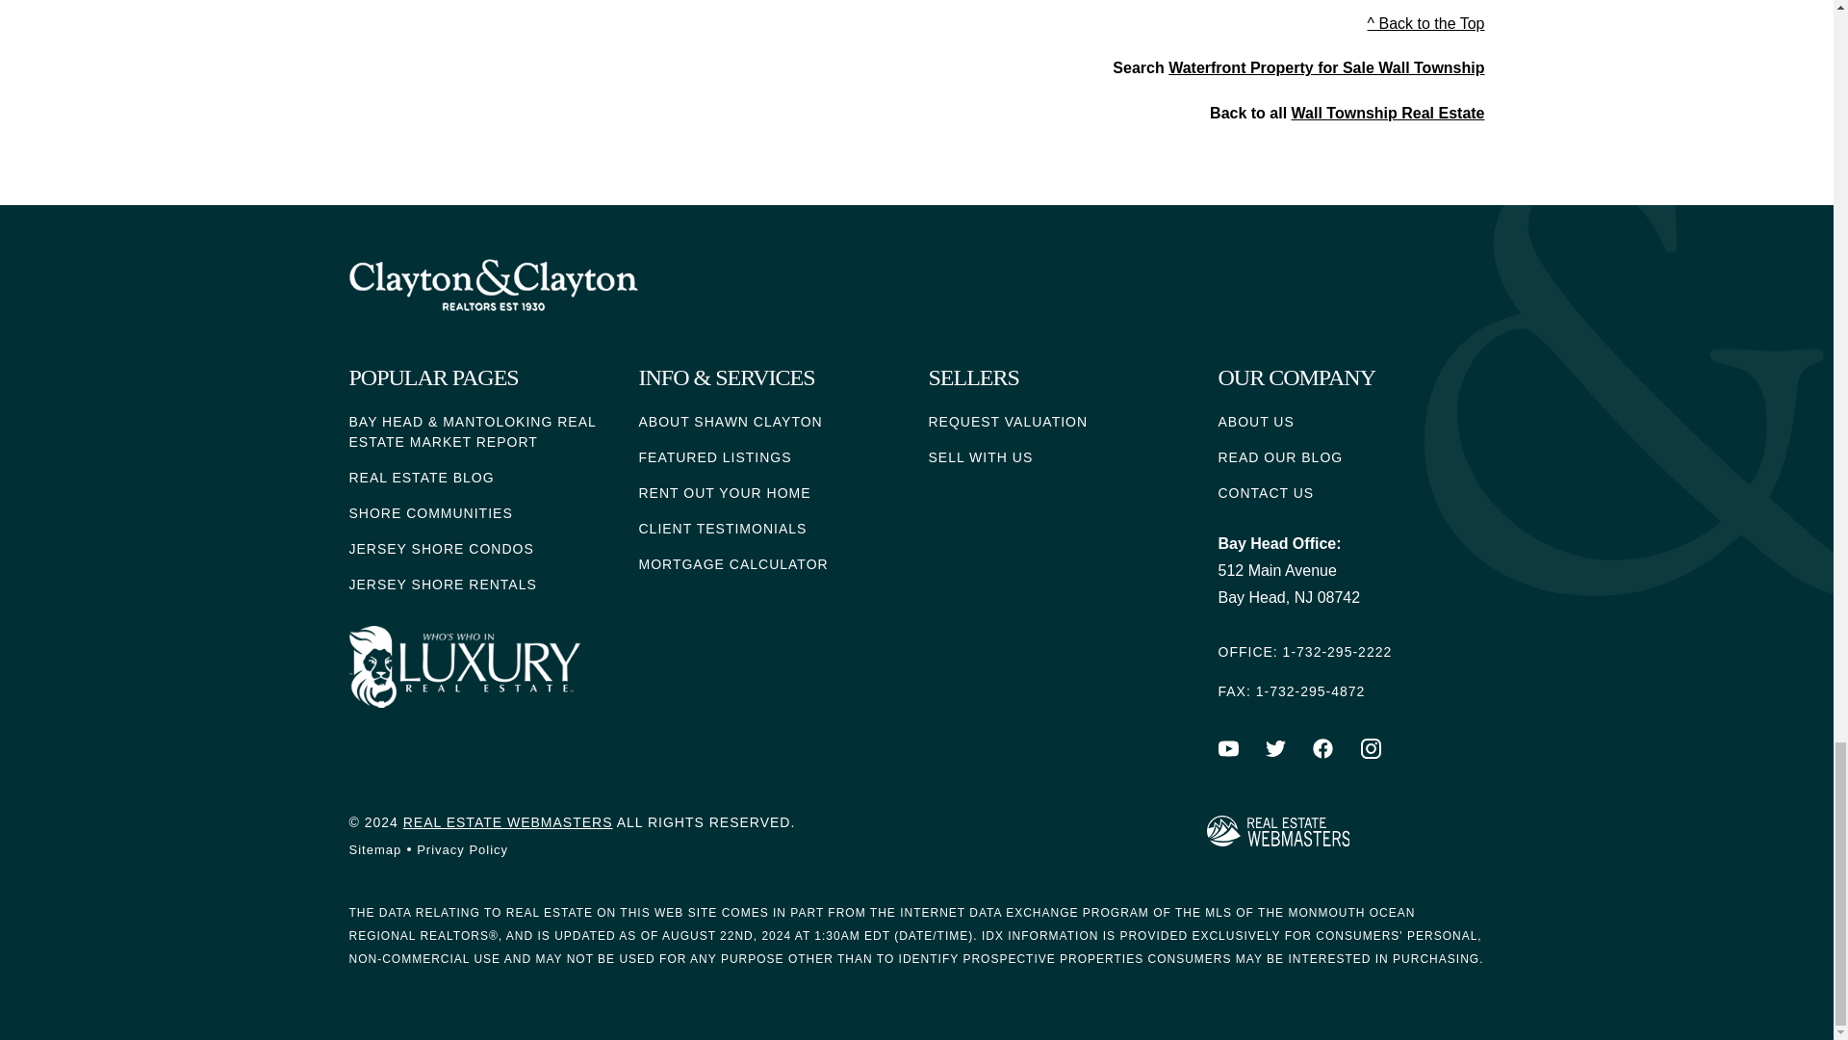  Describe the element at coordinates (1322, 748) in the screenshot. I see `FACEBOOK` at that location.